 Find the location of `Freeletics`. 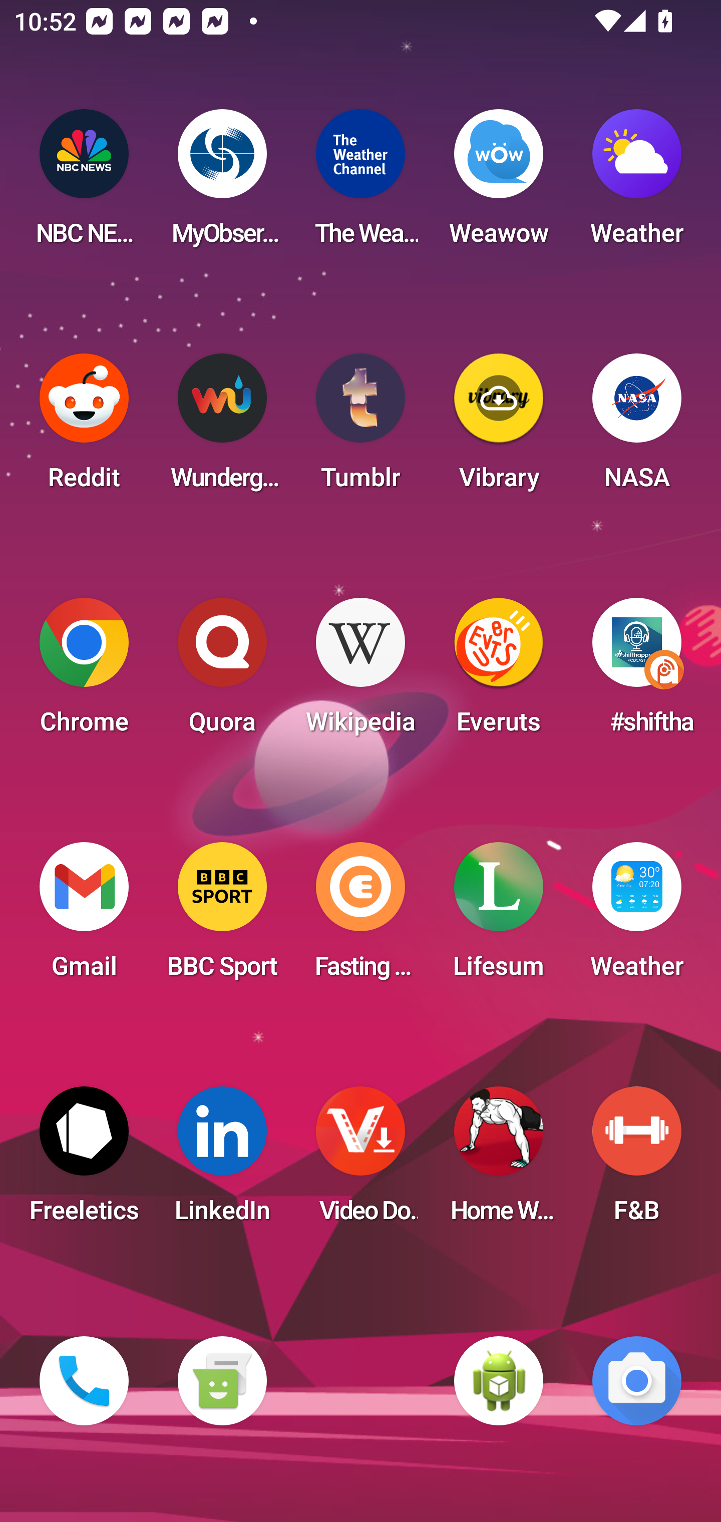

Freeletics is located at coordinates (84, 1161).